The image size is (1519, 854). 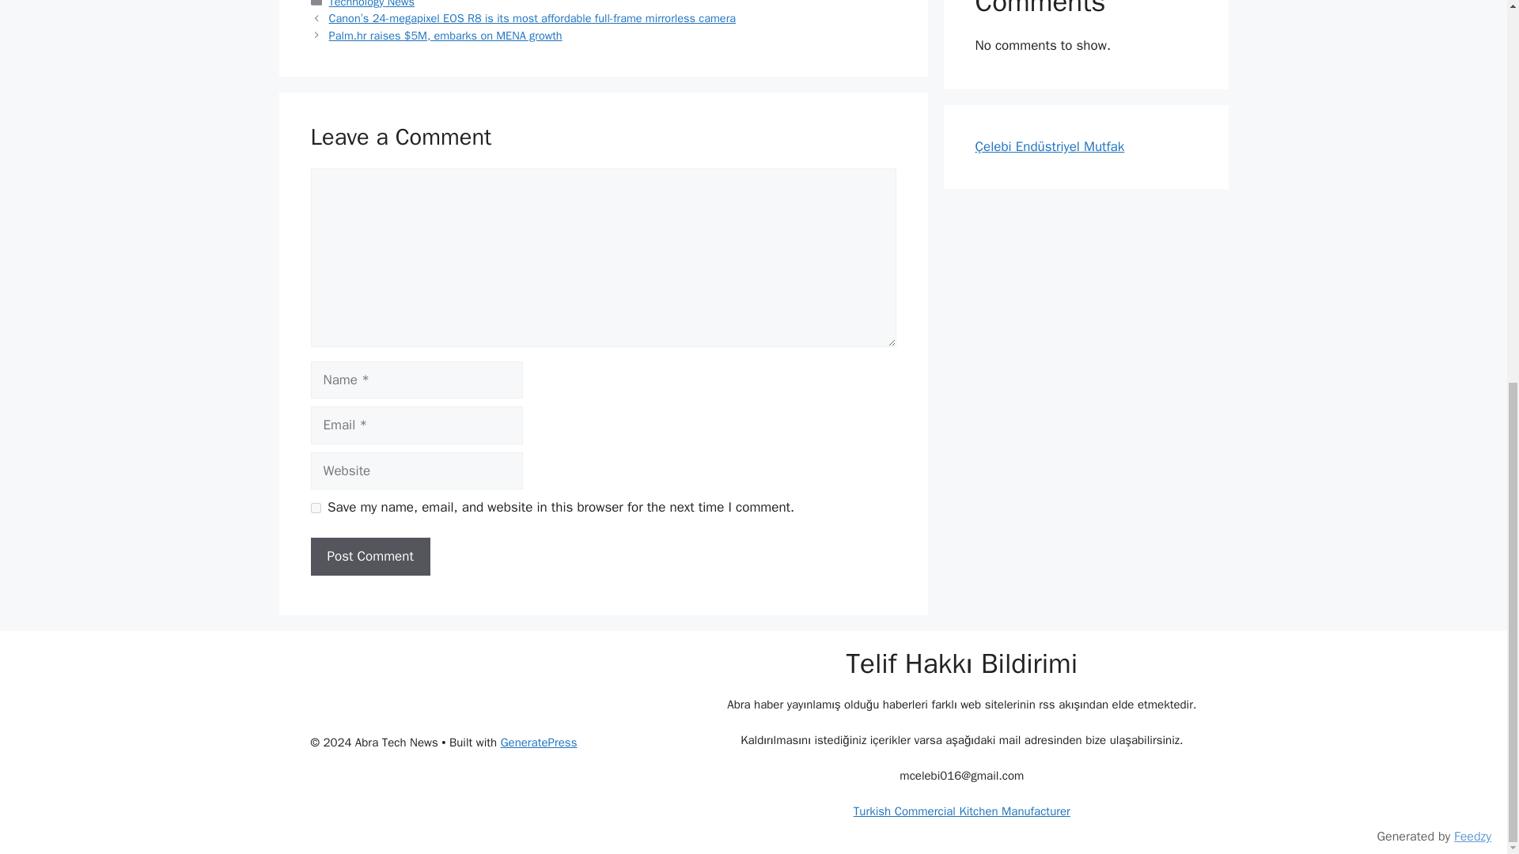 I want to click on Technology News, so click(x=372, y=4).